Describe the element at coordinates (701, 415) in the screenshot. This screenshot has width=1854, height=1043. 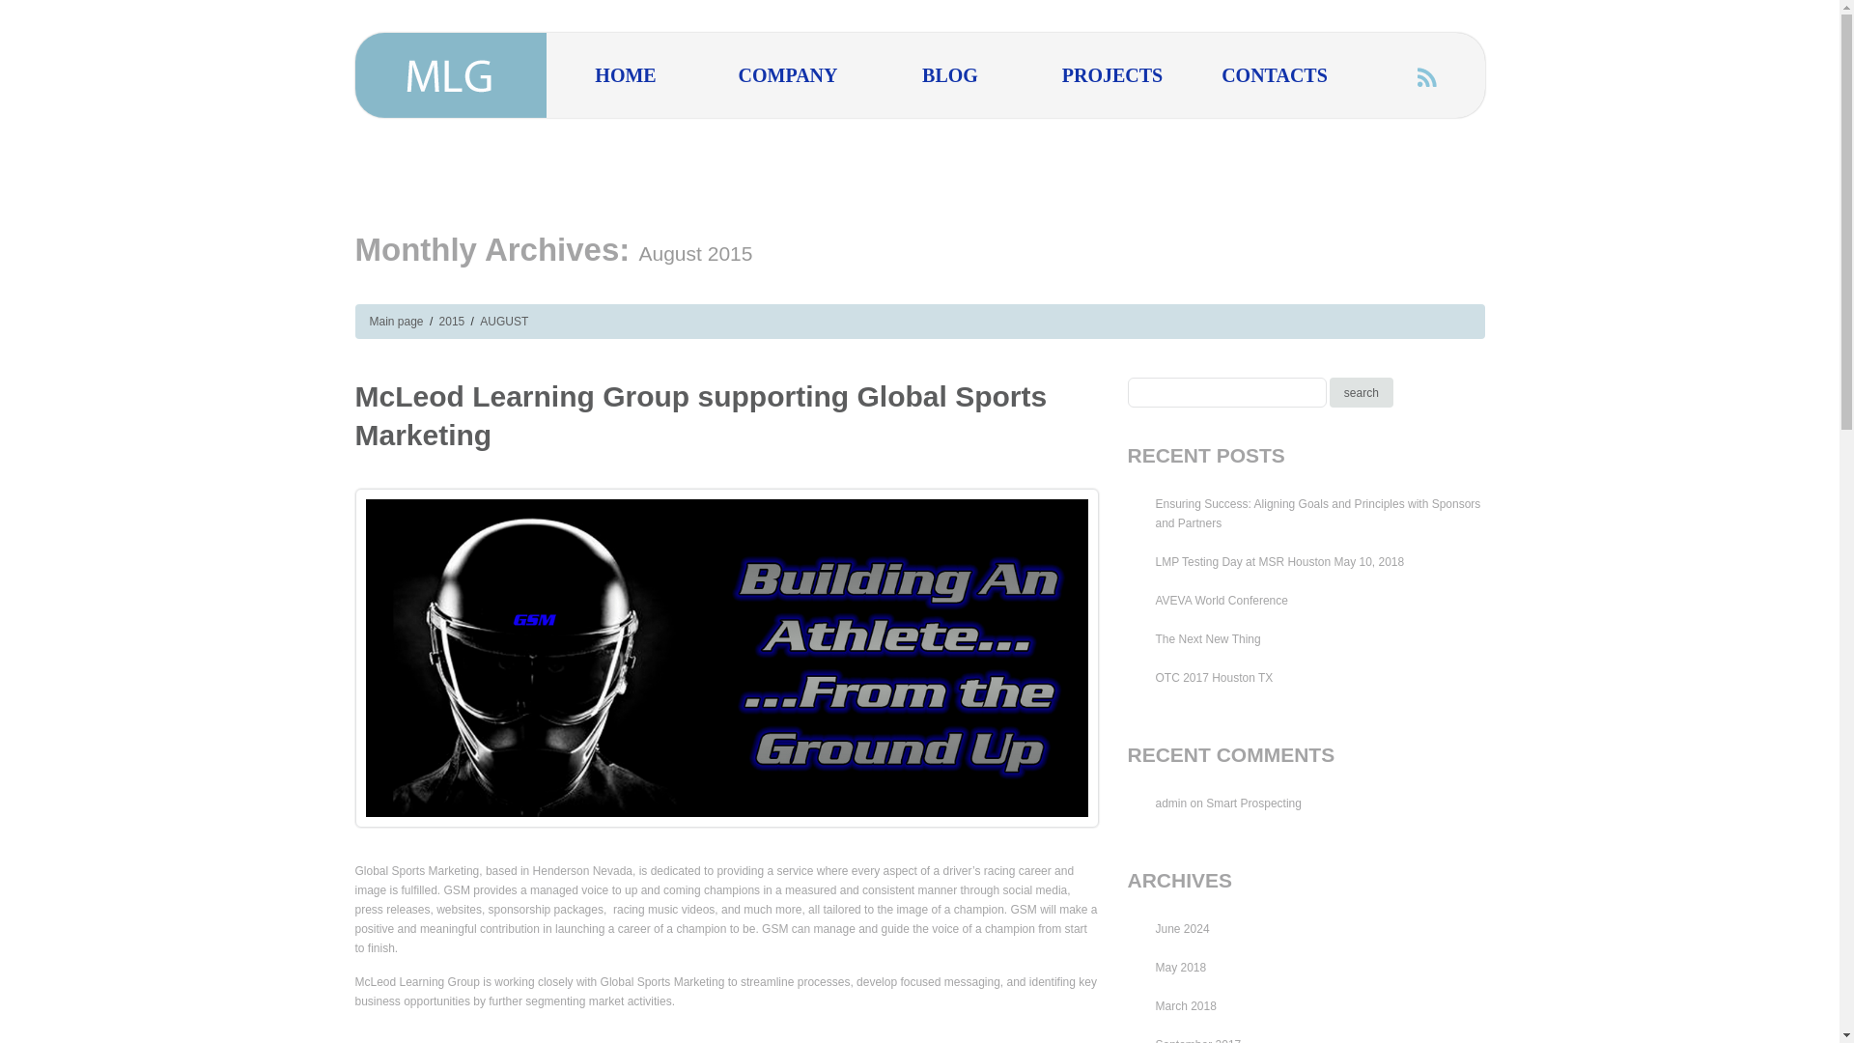
I see `McLeod Learning Group supporting Global Sports Marketing` at that location.